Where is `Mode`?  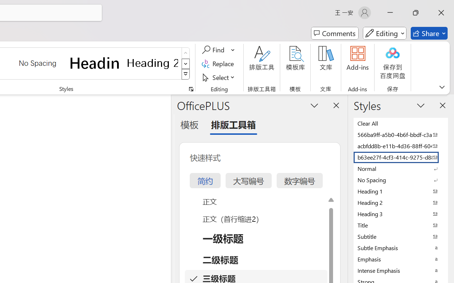 Mode is located at coordinates (384, 33).